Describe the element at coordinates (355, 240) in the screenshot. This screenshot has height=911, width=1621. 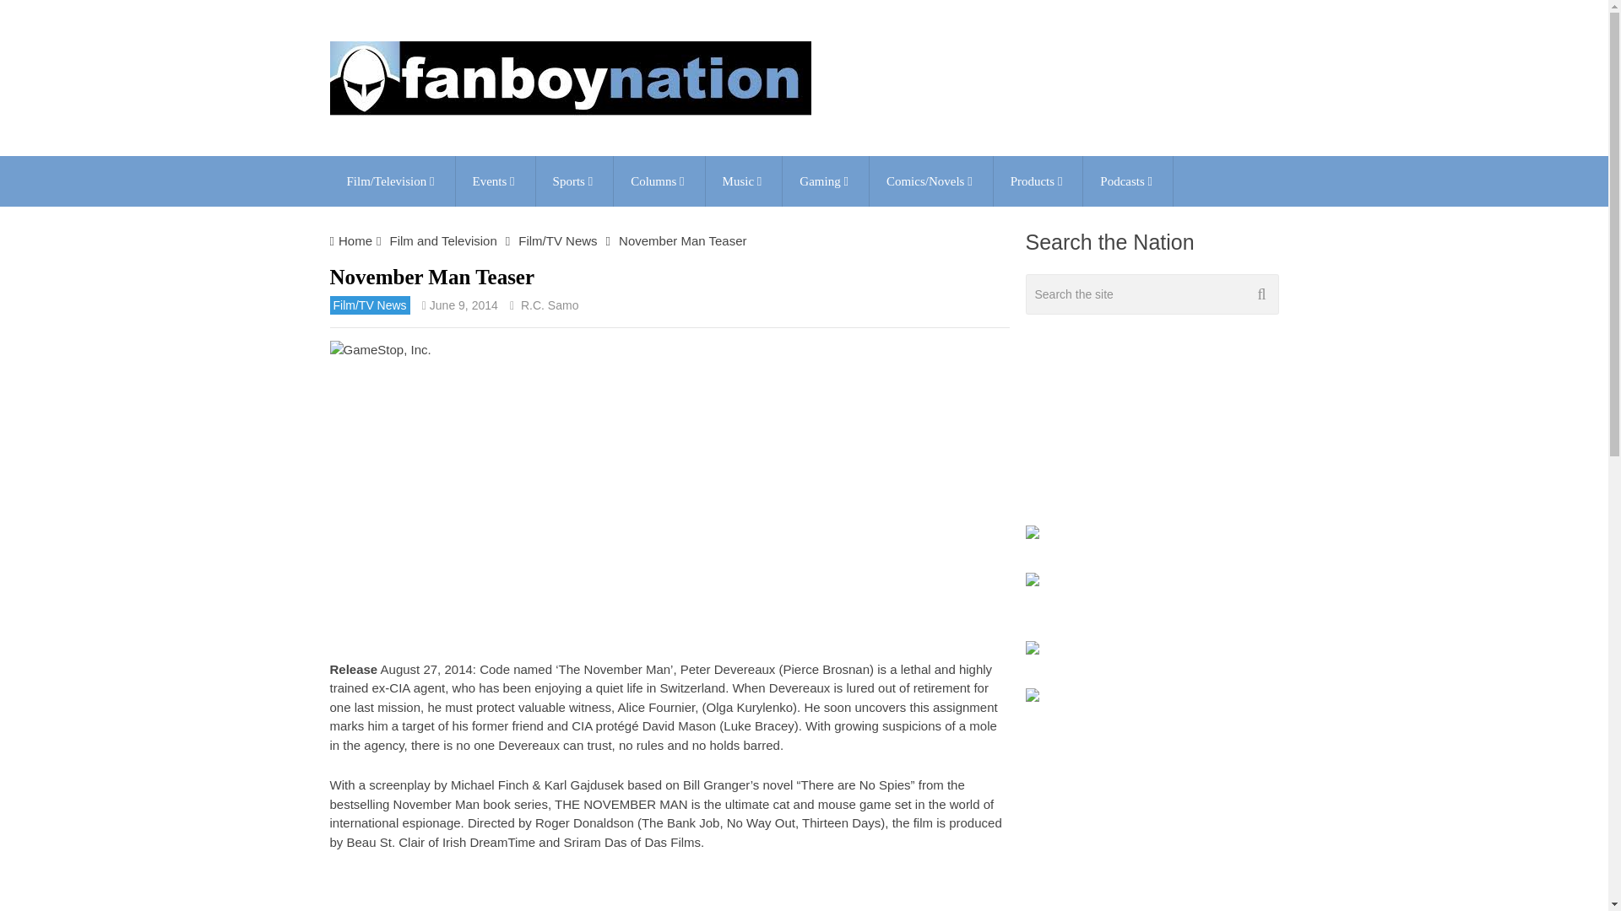
I see `Home` at that location.